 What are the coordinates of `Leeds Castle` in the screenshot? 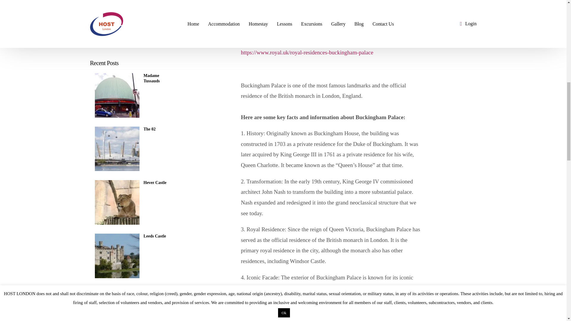 It's located at (157, 62).